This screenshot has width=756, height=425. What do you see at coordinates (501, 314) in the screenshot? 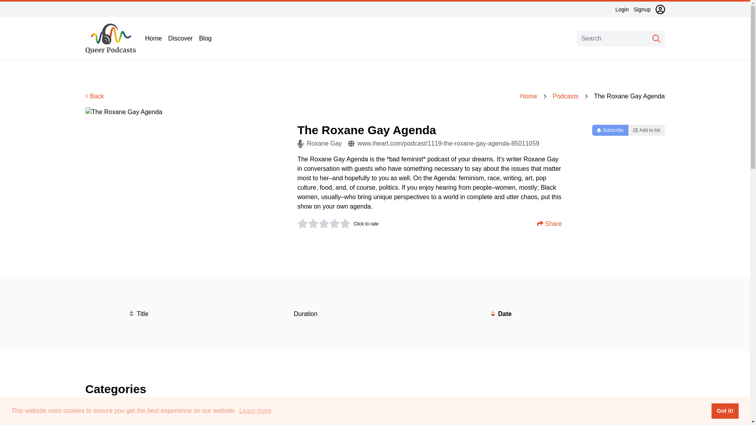
I see `Date` at bounding box center [501, 314].